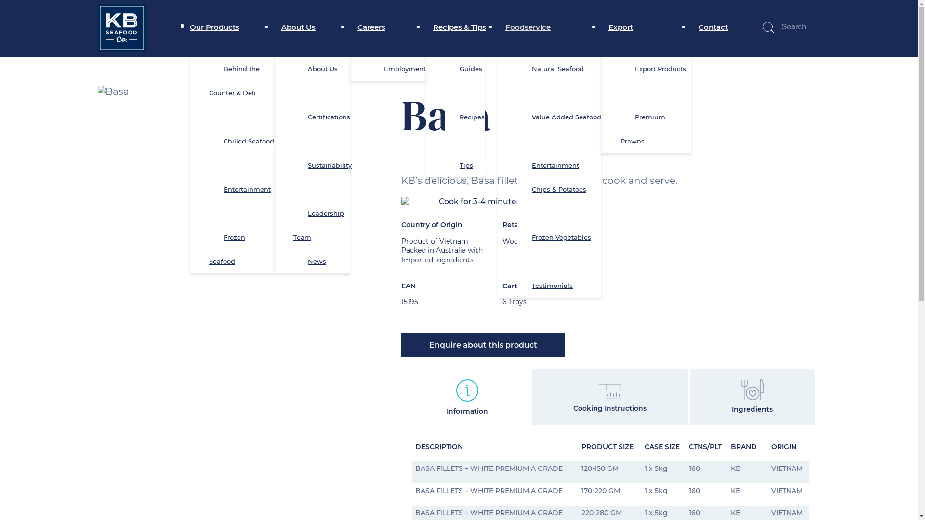  Describe the element at coordinates (643, 129) in the screenshot. I see `Premium Prawns` at that location.